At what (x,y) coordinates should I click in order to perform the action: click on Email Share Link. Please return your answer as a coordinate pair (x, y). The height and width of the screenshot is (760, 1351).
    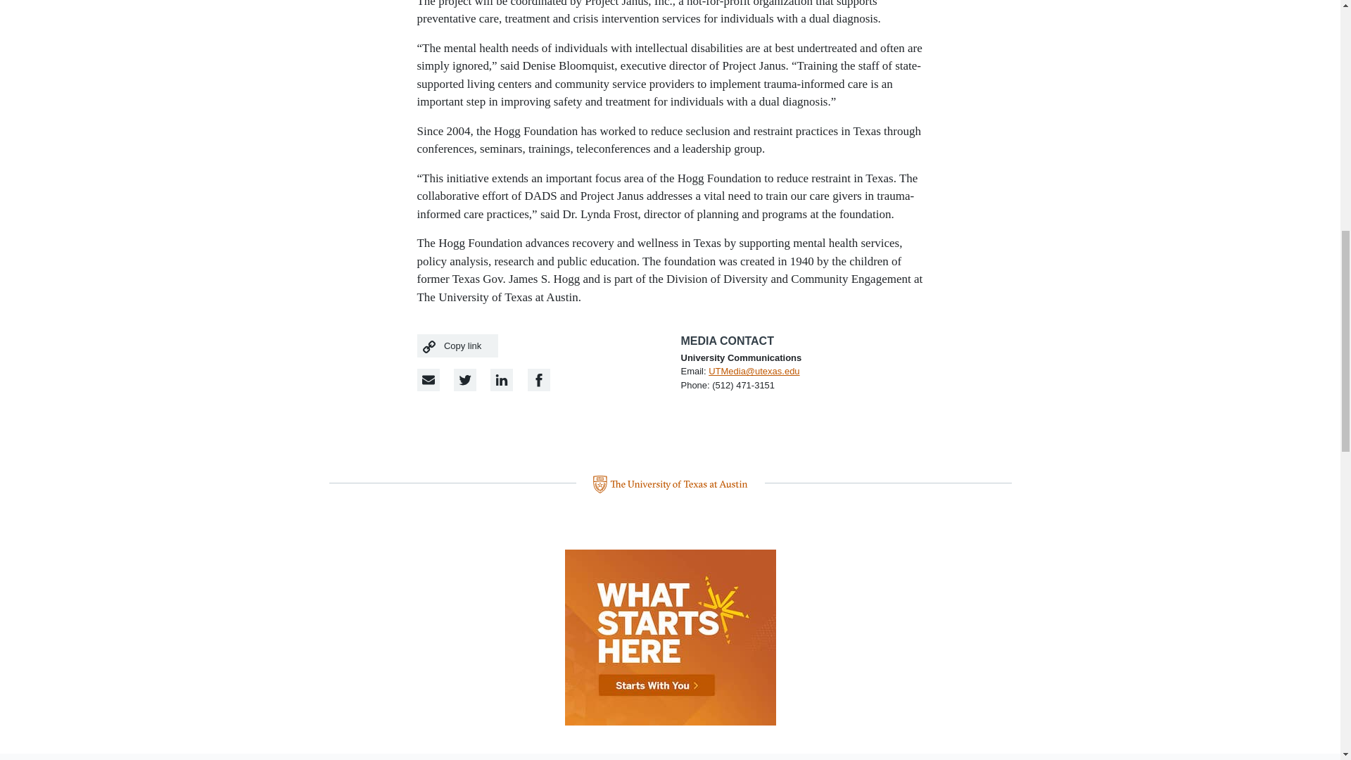
    Looking at the image, I should click on (428, 380).